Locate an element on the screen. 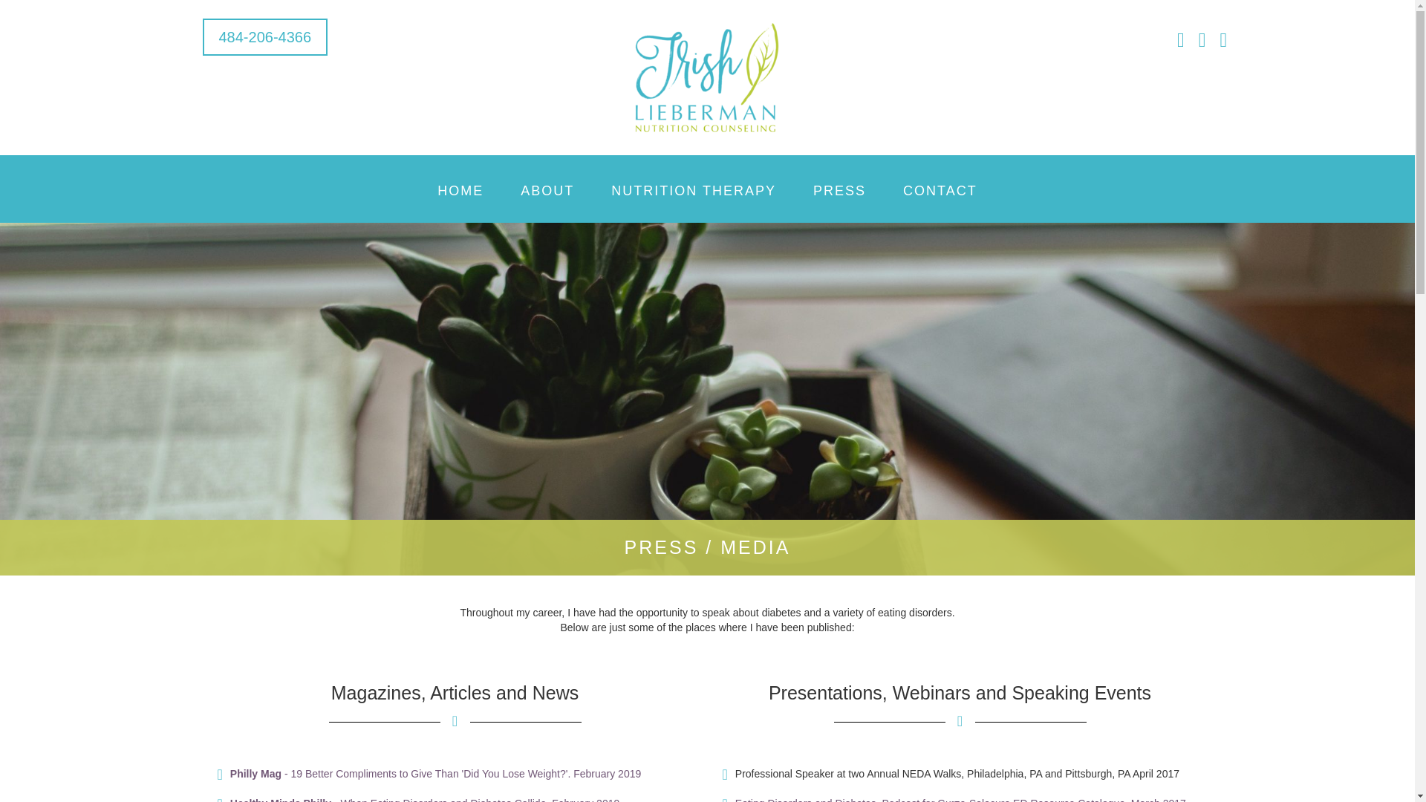 The width and height of the screenshot is (1426, 802). ABOUT is located at coordinates (547, 190).